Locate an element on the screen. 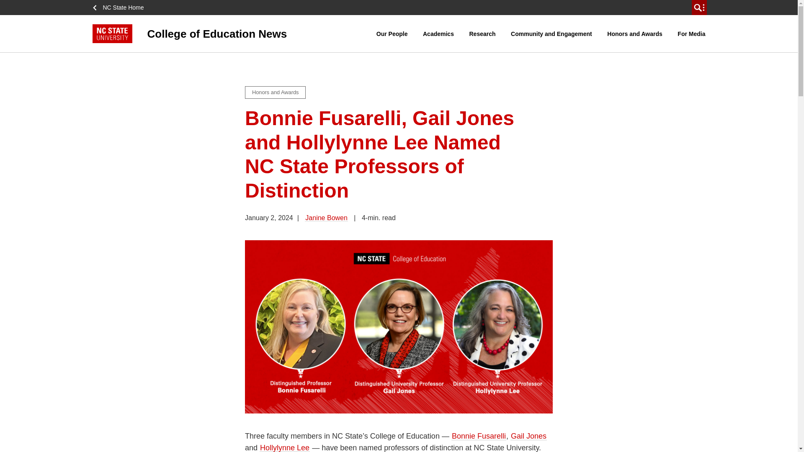 The height and width of the screenshot is (452, 804). Honors and Awards is located at coordinates (634, 33).